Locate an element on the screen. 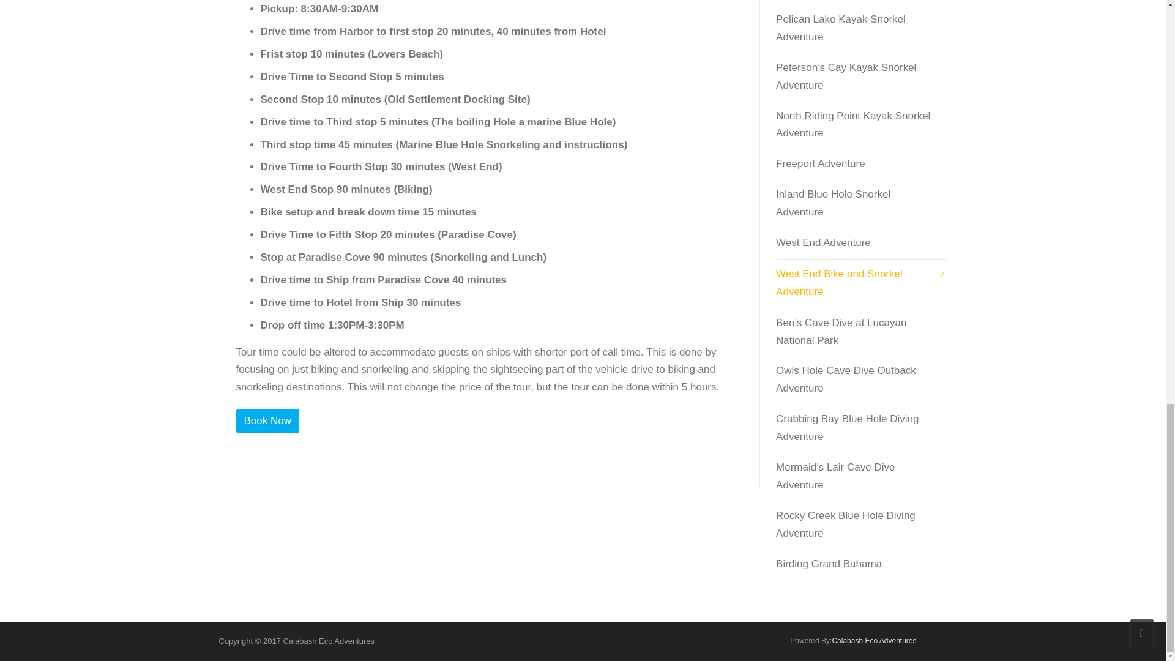 The image size is (1175, 661). Crabbing Bay Blue Hole Diving Adventure is located at coordinates (861, 428).